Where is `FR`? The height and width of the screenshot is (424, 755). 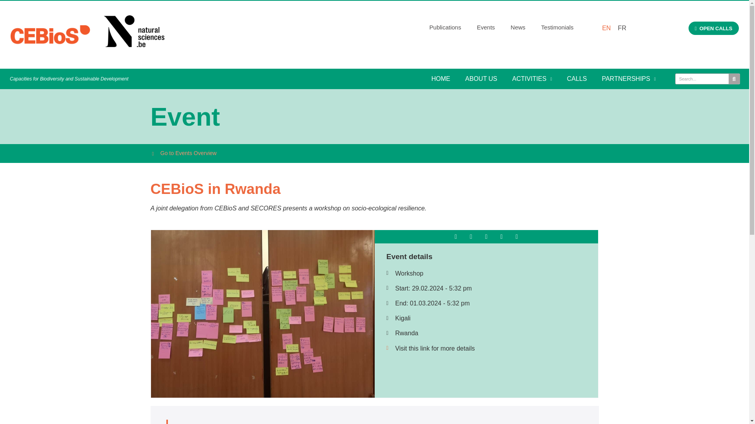
FR is located at coordinates (620, 28).